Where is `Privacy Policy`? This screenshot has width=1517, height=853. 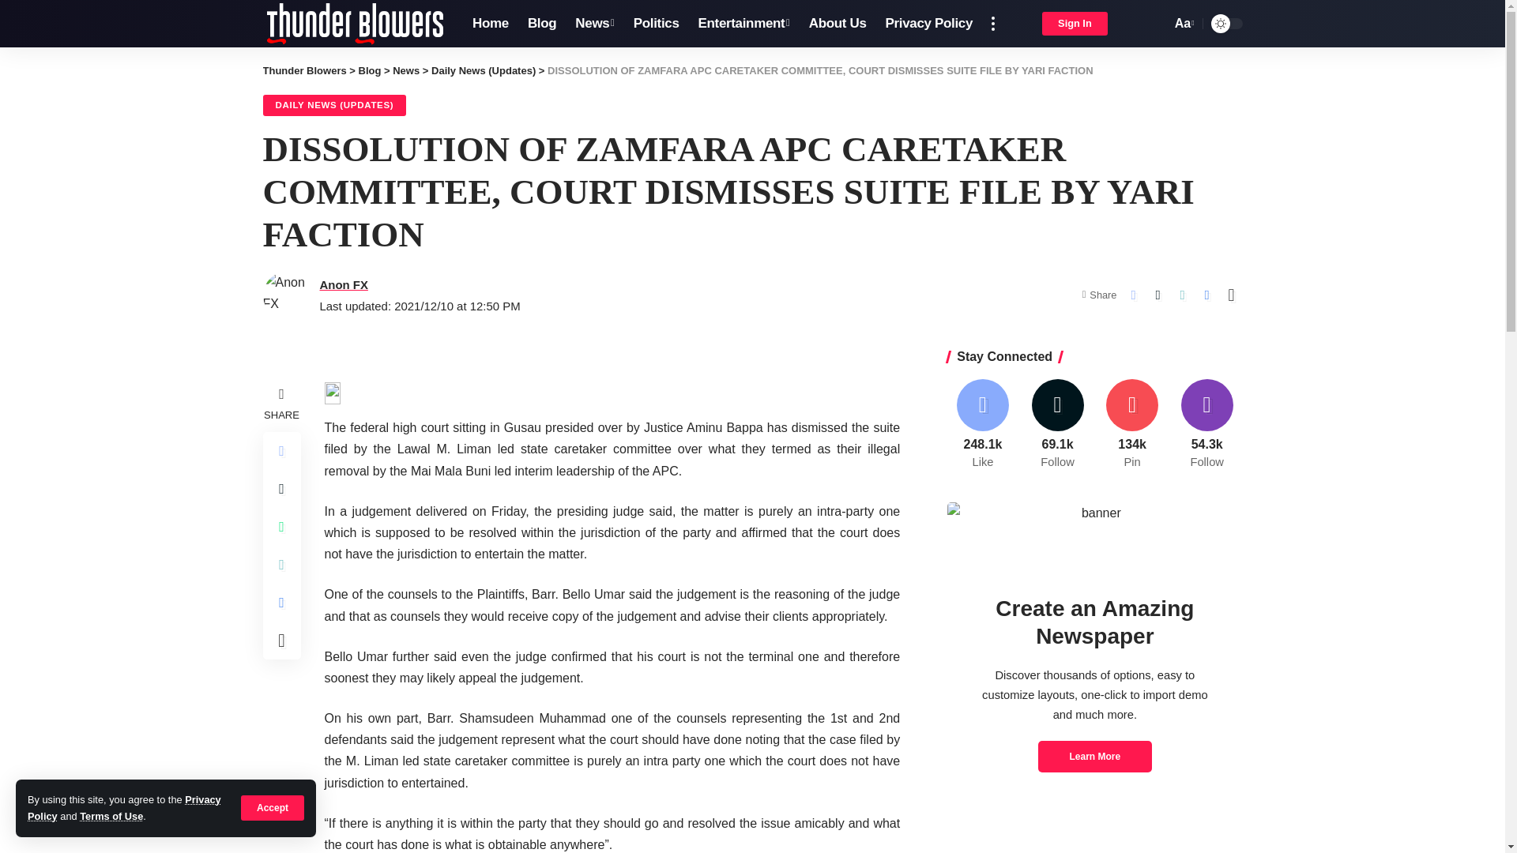 Privacy Policy is located at coordinates (370, 71).